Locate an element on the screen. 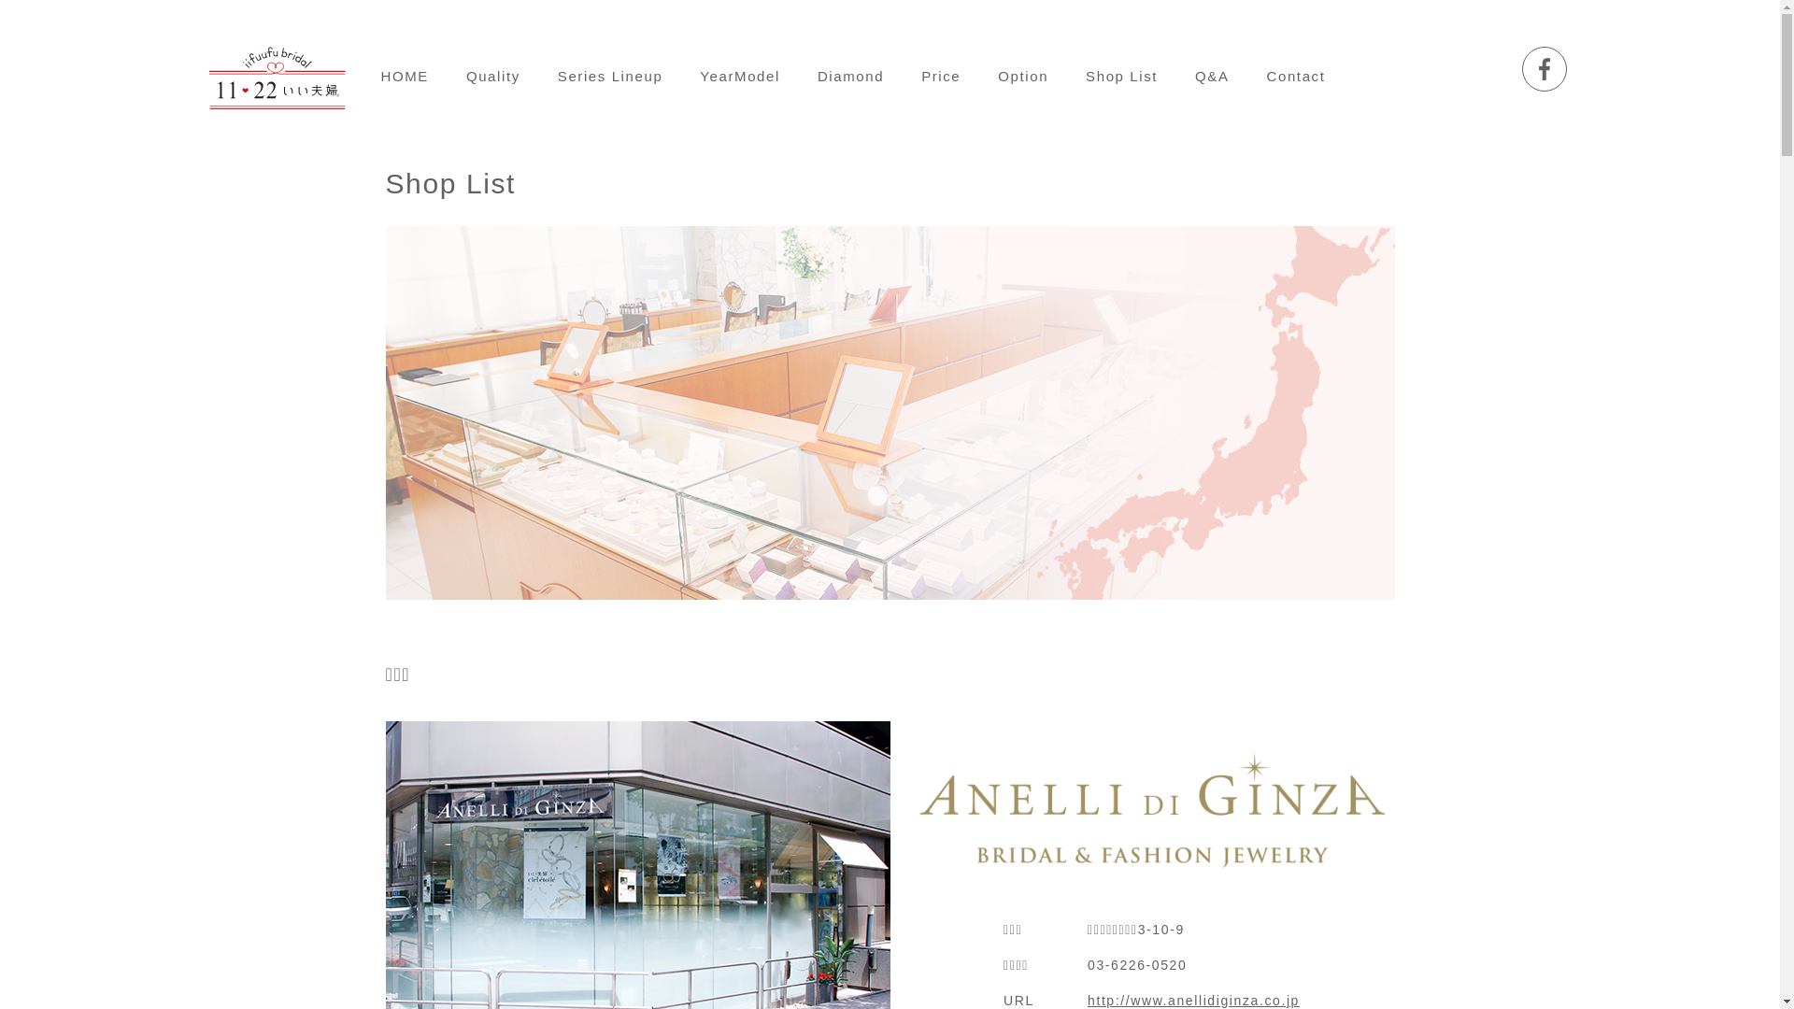  Quality is located at coordinates (493, 77).